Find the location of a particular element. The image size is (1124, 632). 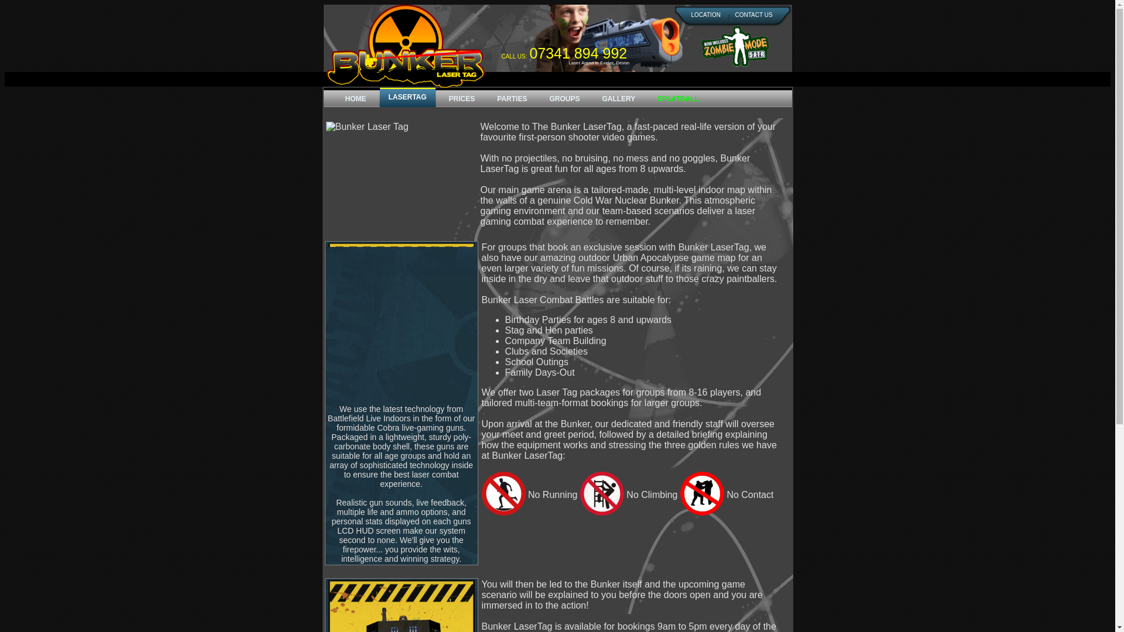

Home is located at coordinates (356, 97).